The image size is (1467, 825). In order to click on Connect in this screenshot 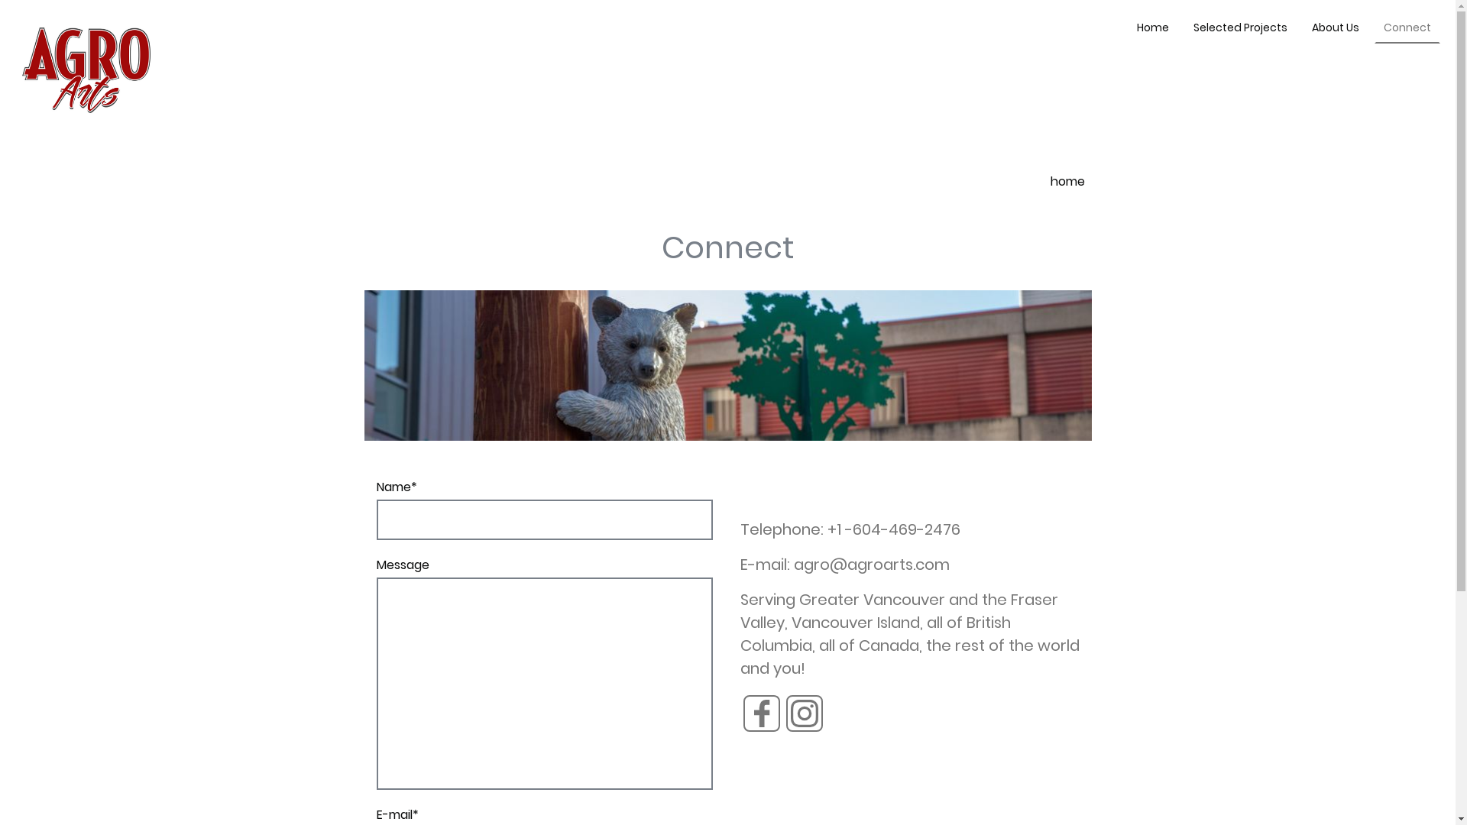, I will do `click(1407, 27)`.